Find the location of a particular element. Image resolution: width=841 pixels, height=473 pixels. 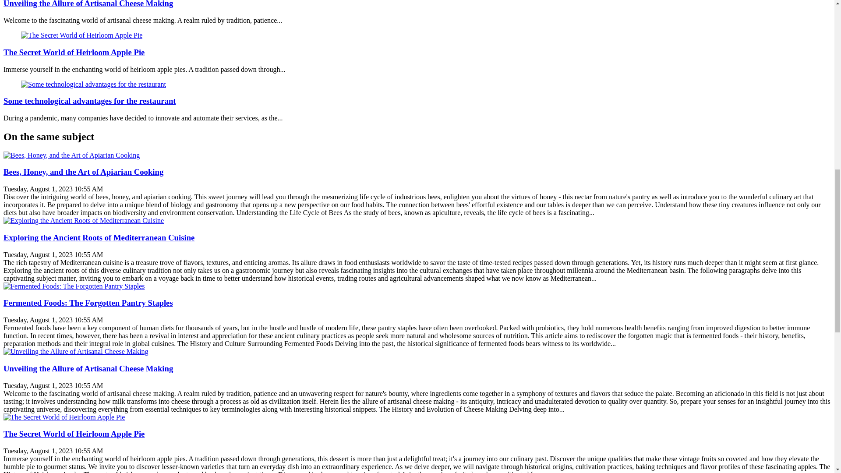

The Secret World of Heirloom Apple Pie is located at coordinates (81, 35).